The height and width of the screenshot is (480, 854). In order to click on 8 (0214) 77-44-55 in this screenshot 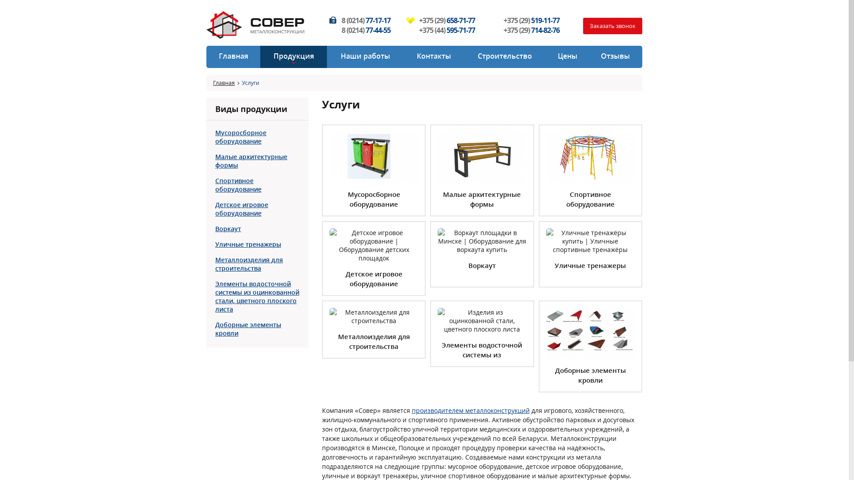, I will do `click(366, 30)`.